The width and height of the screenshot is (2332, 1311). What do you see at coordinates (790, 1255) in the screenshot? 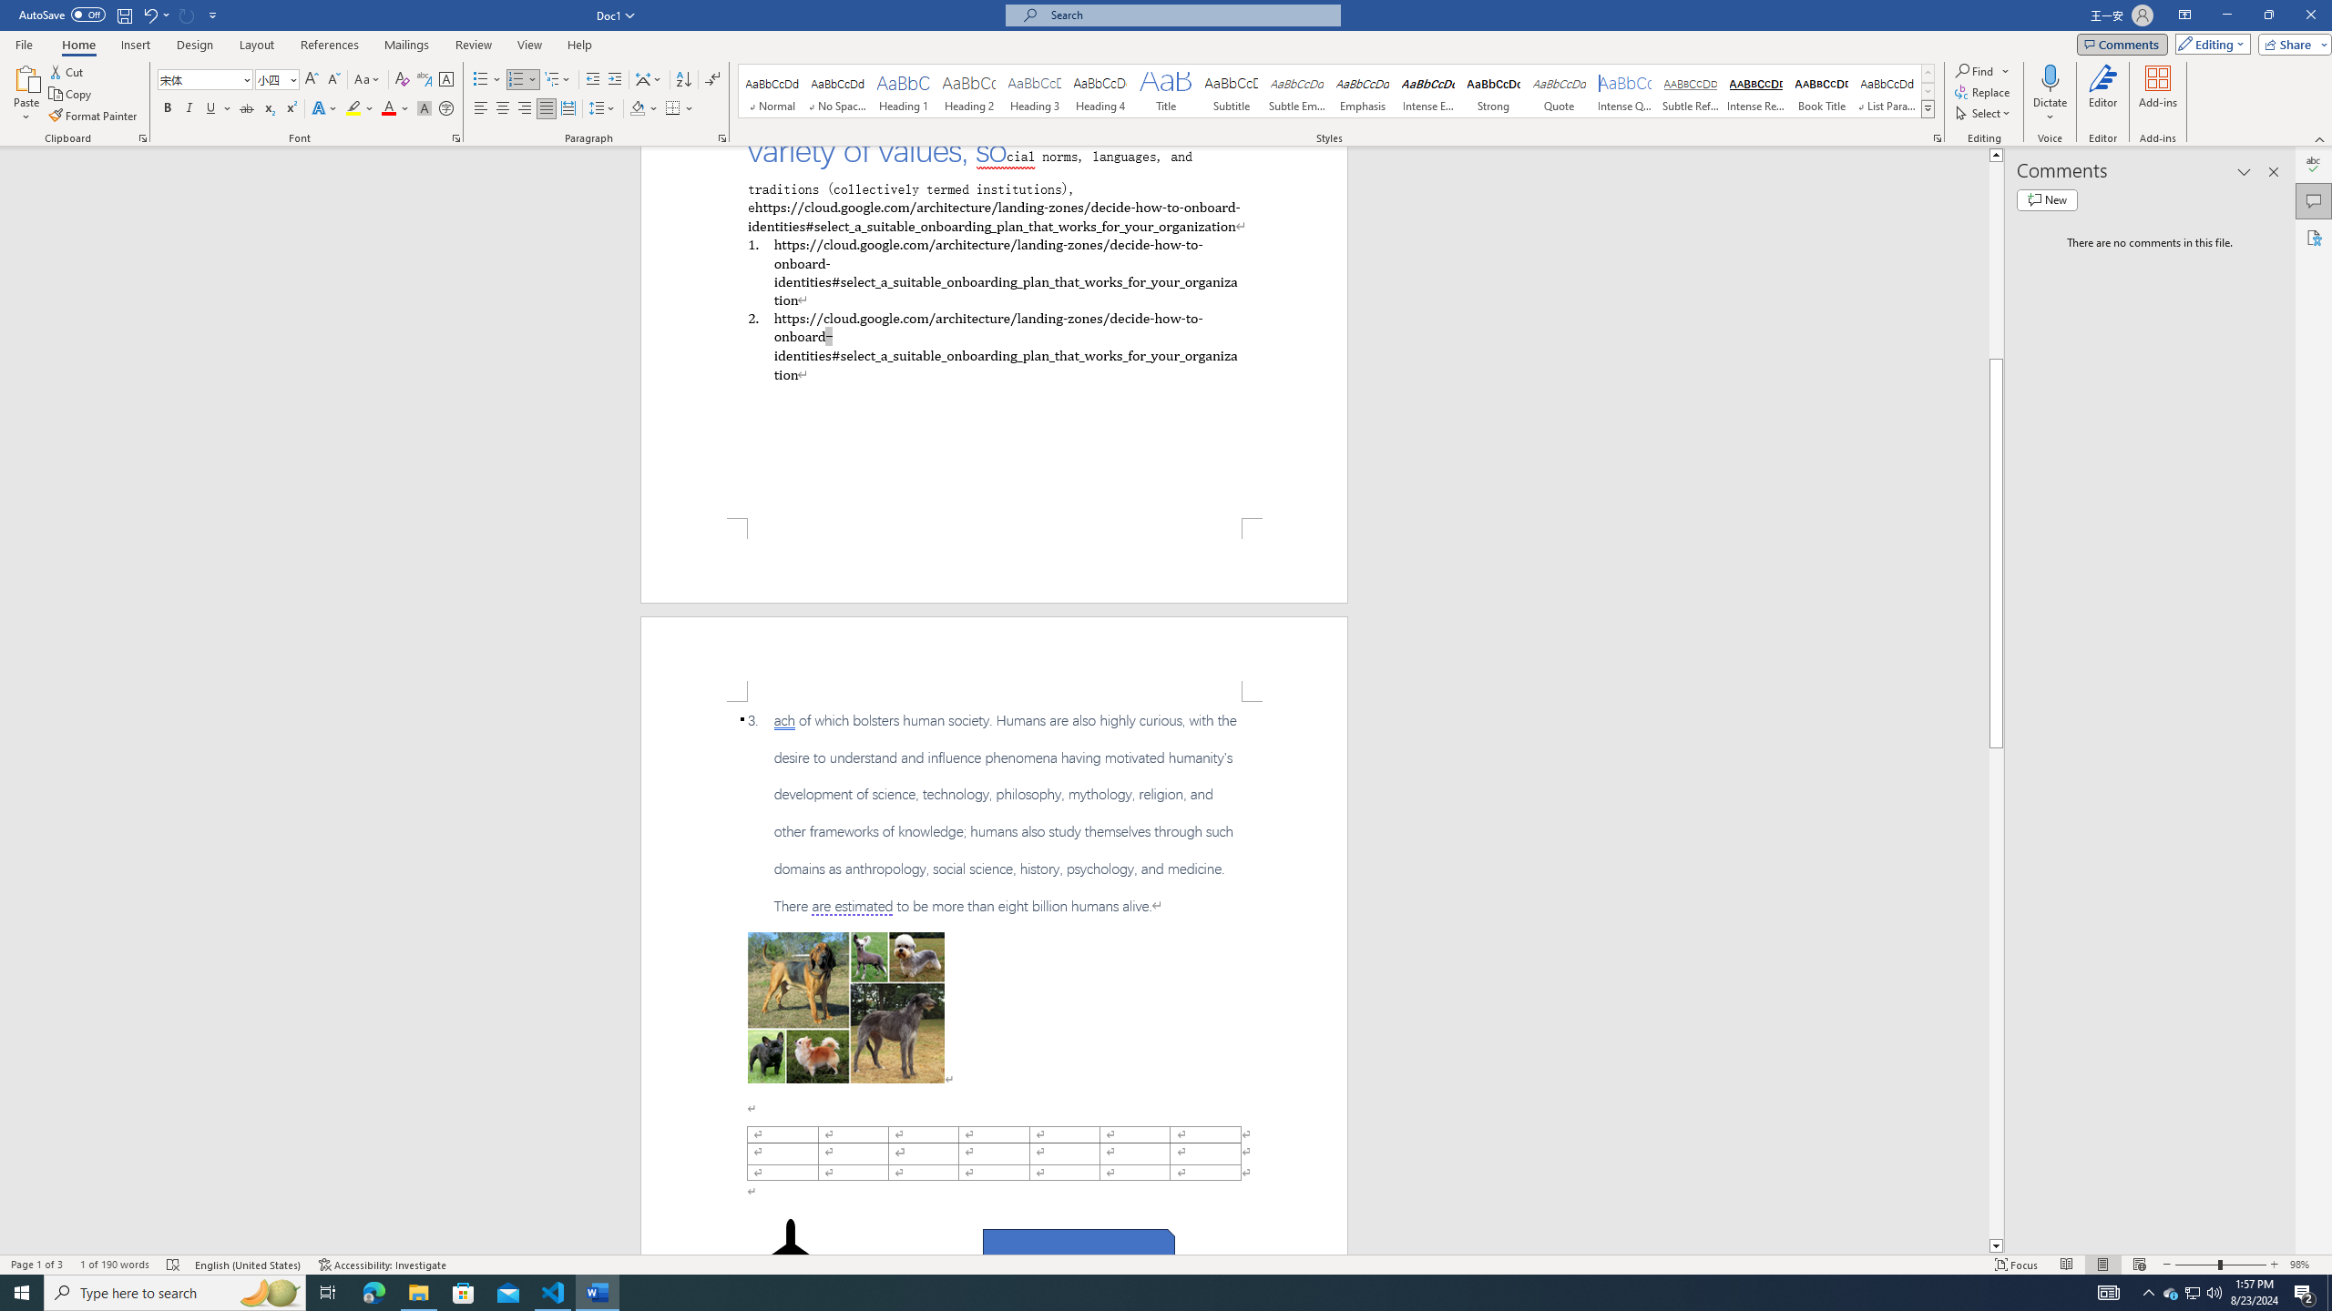
I see `Airplane with solid fill` at bounding box center [790, 1255].